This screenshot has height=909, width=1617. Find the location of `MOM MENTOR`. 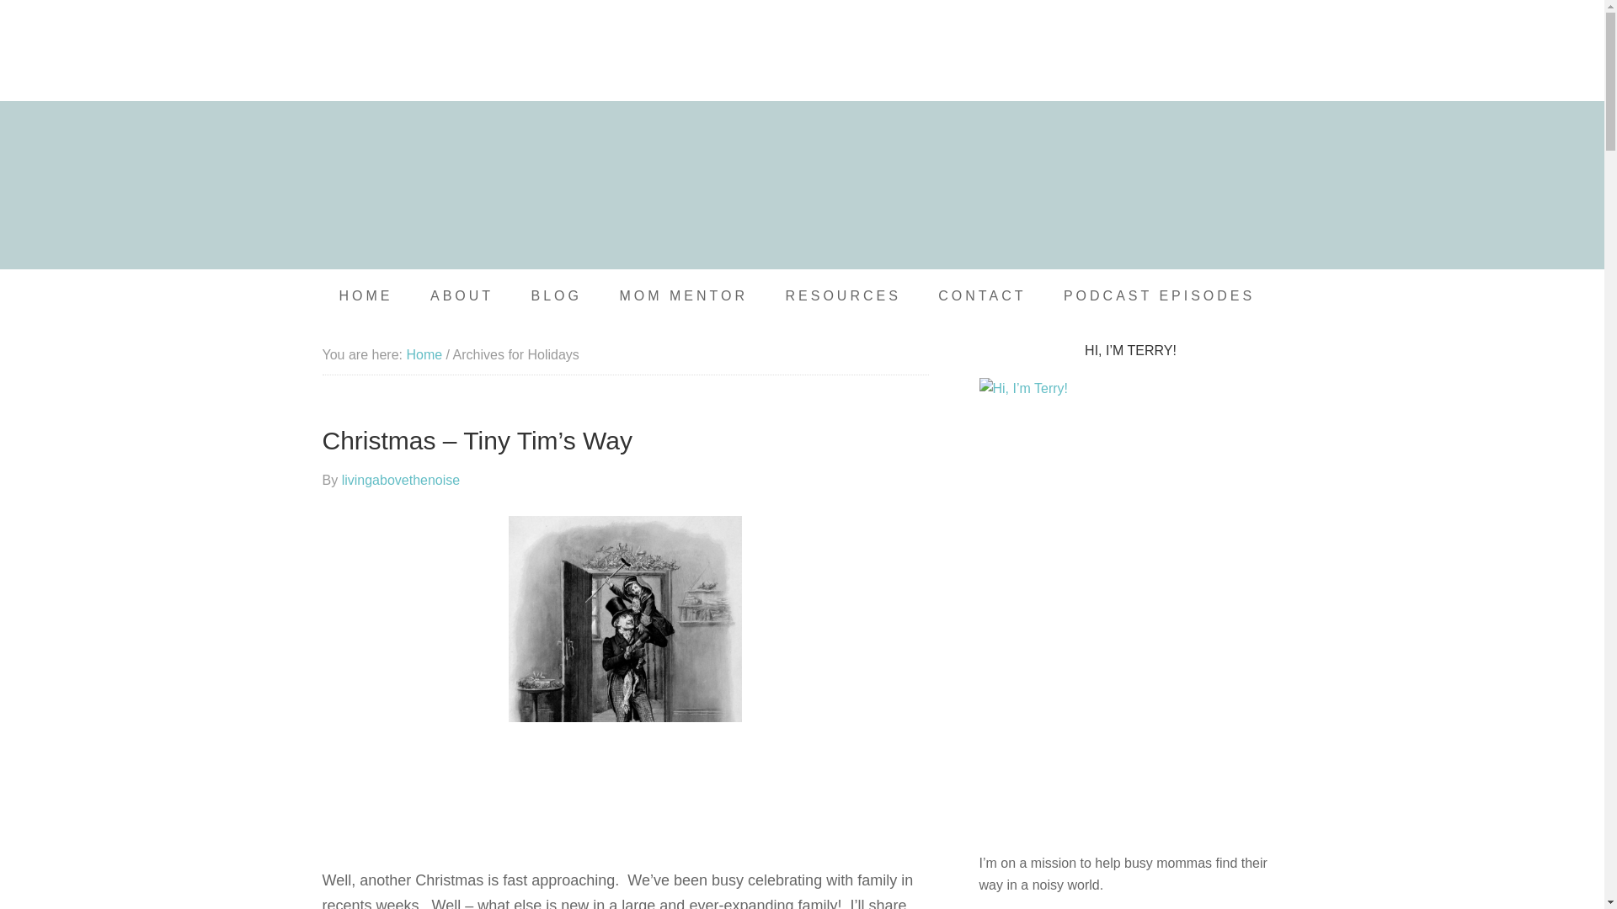

MOM MENTOR is located at coordinates (683, 296).